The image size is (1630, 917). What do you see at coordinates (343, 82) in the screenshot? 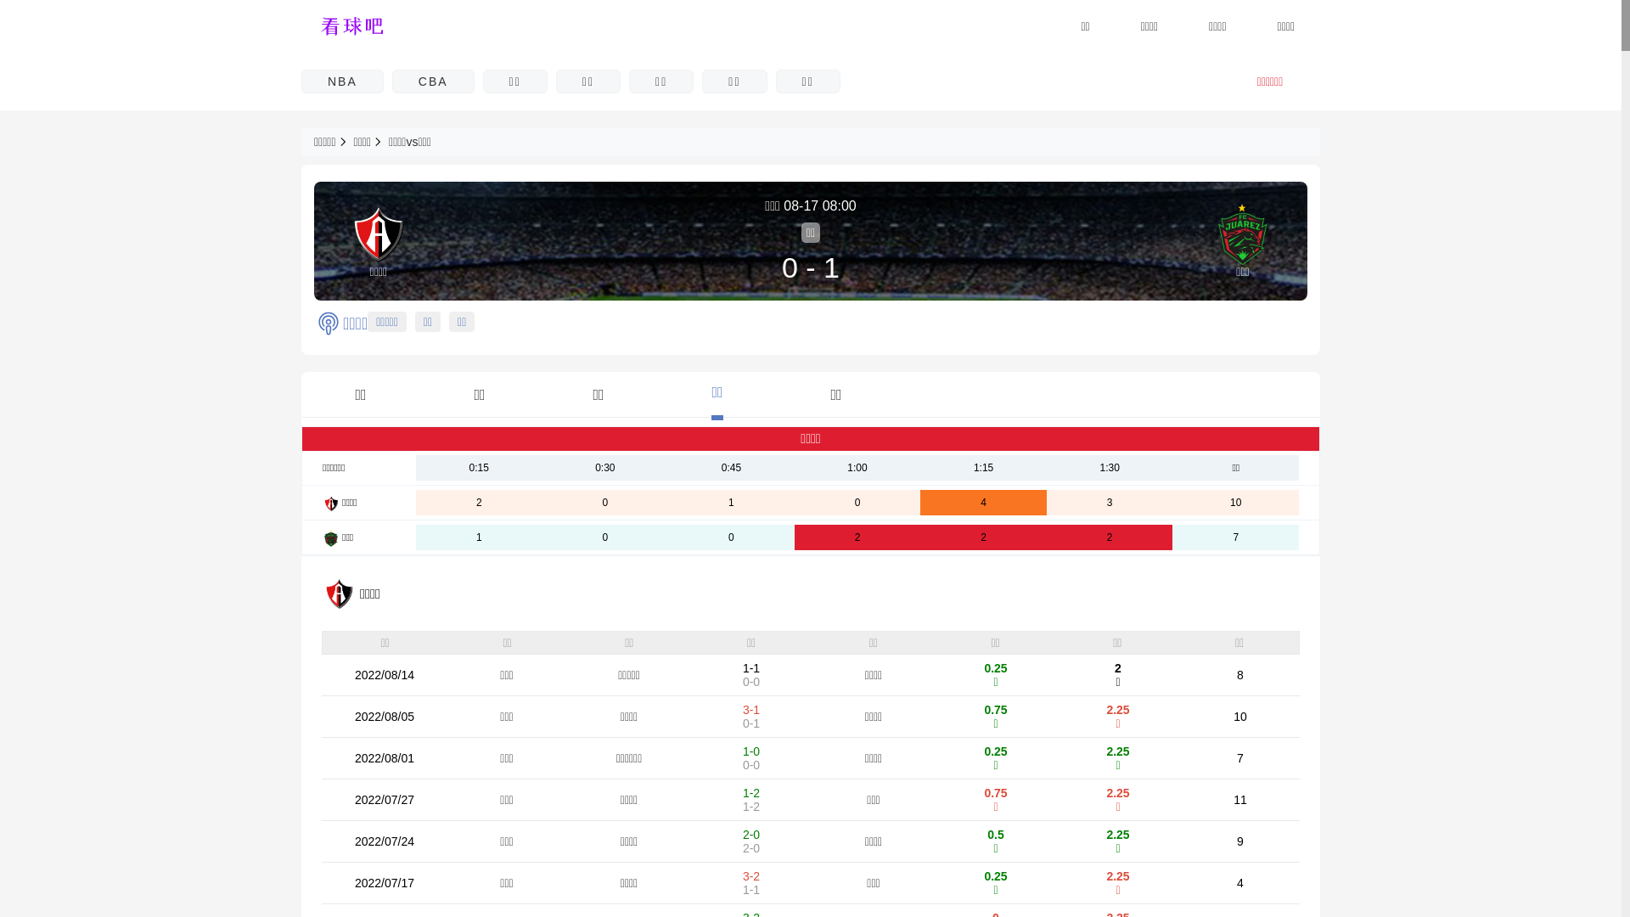
I see `NBA` at bounding box center [343, 82].